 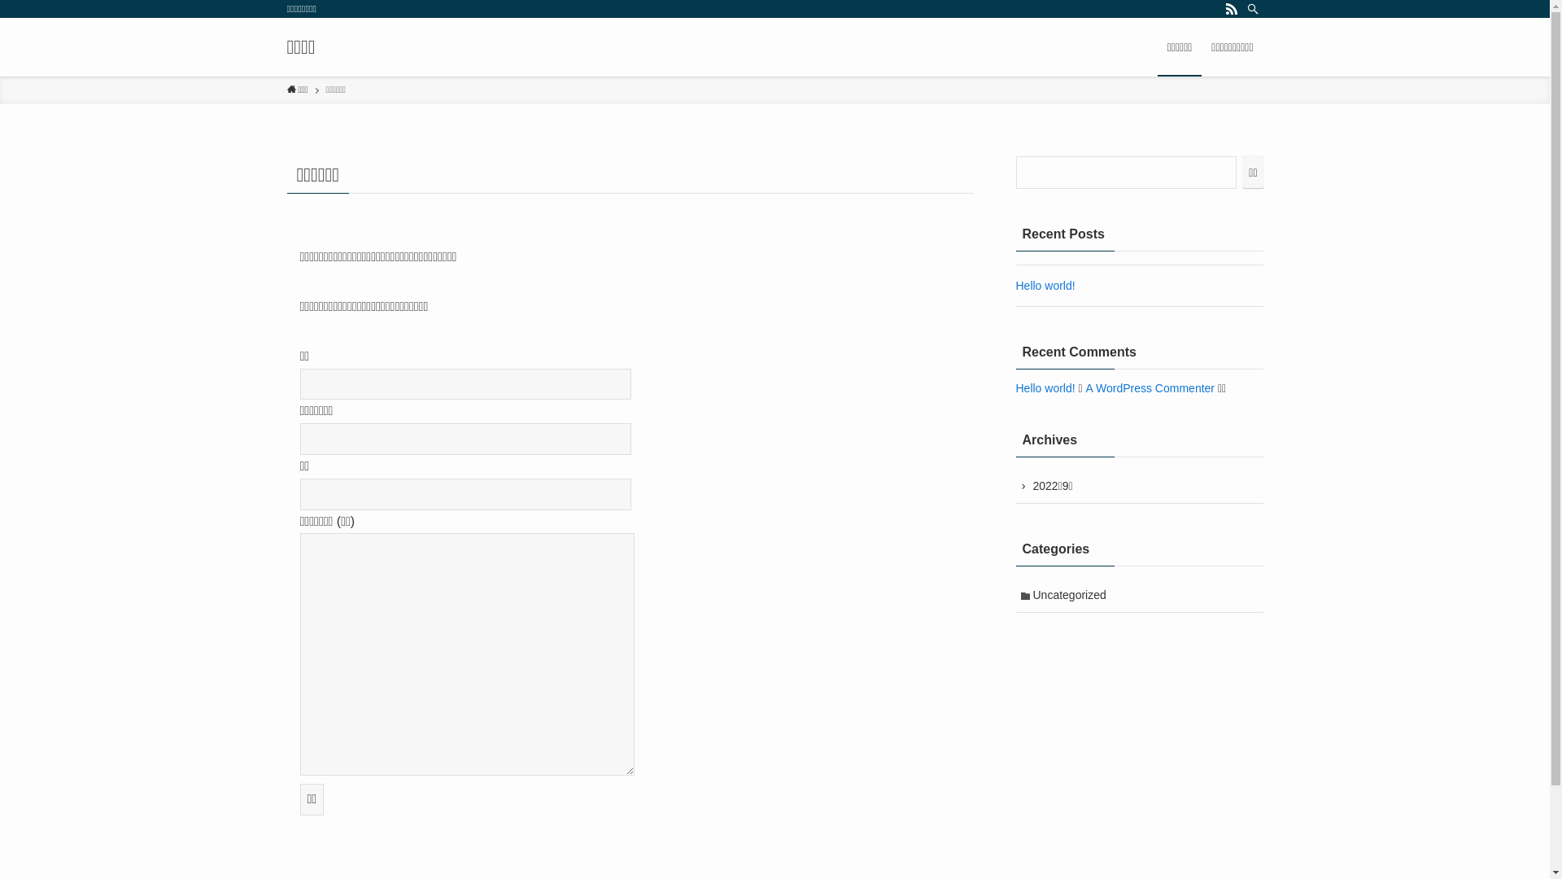 I want to click on Uncategorized, so click(x=1139, y=597).